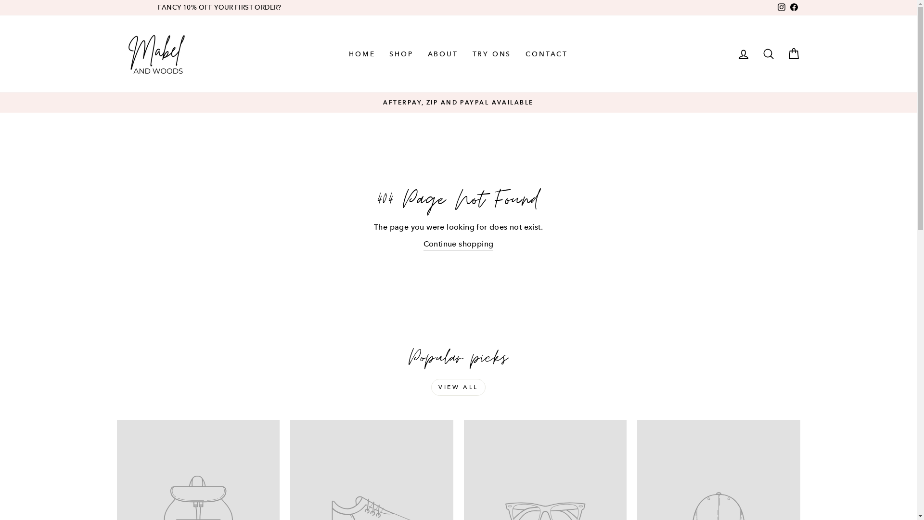 The height and width of the screenshot is (520, 924). I want to click on SHOP, so click(401, 54).